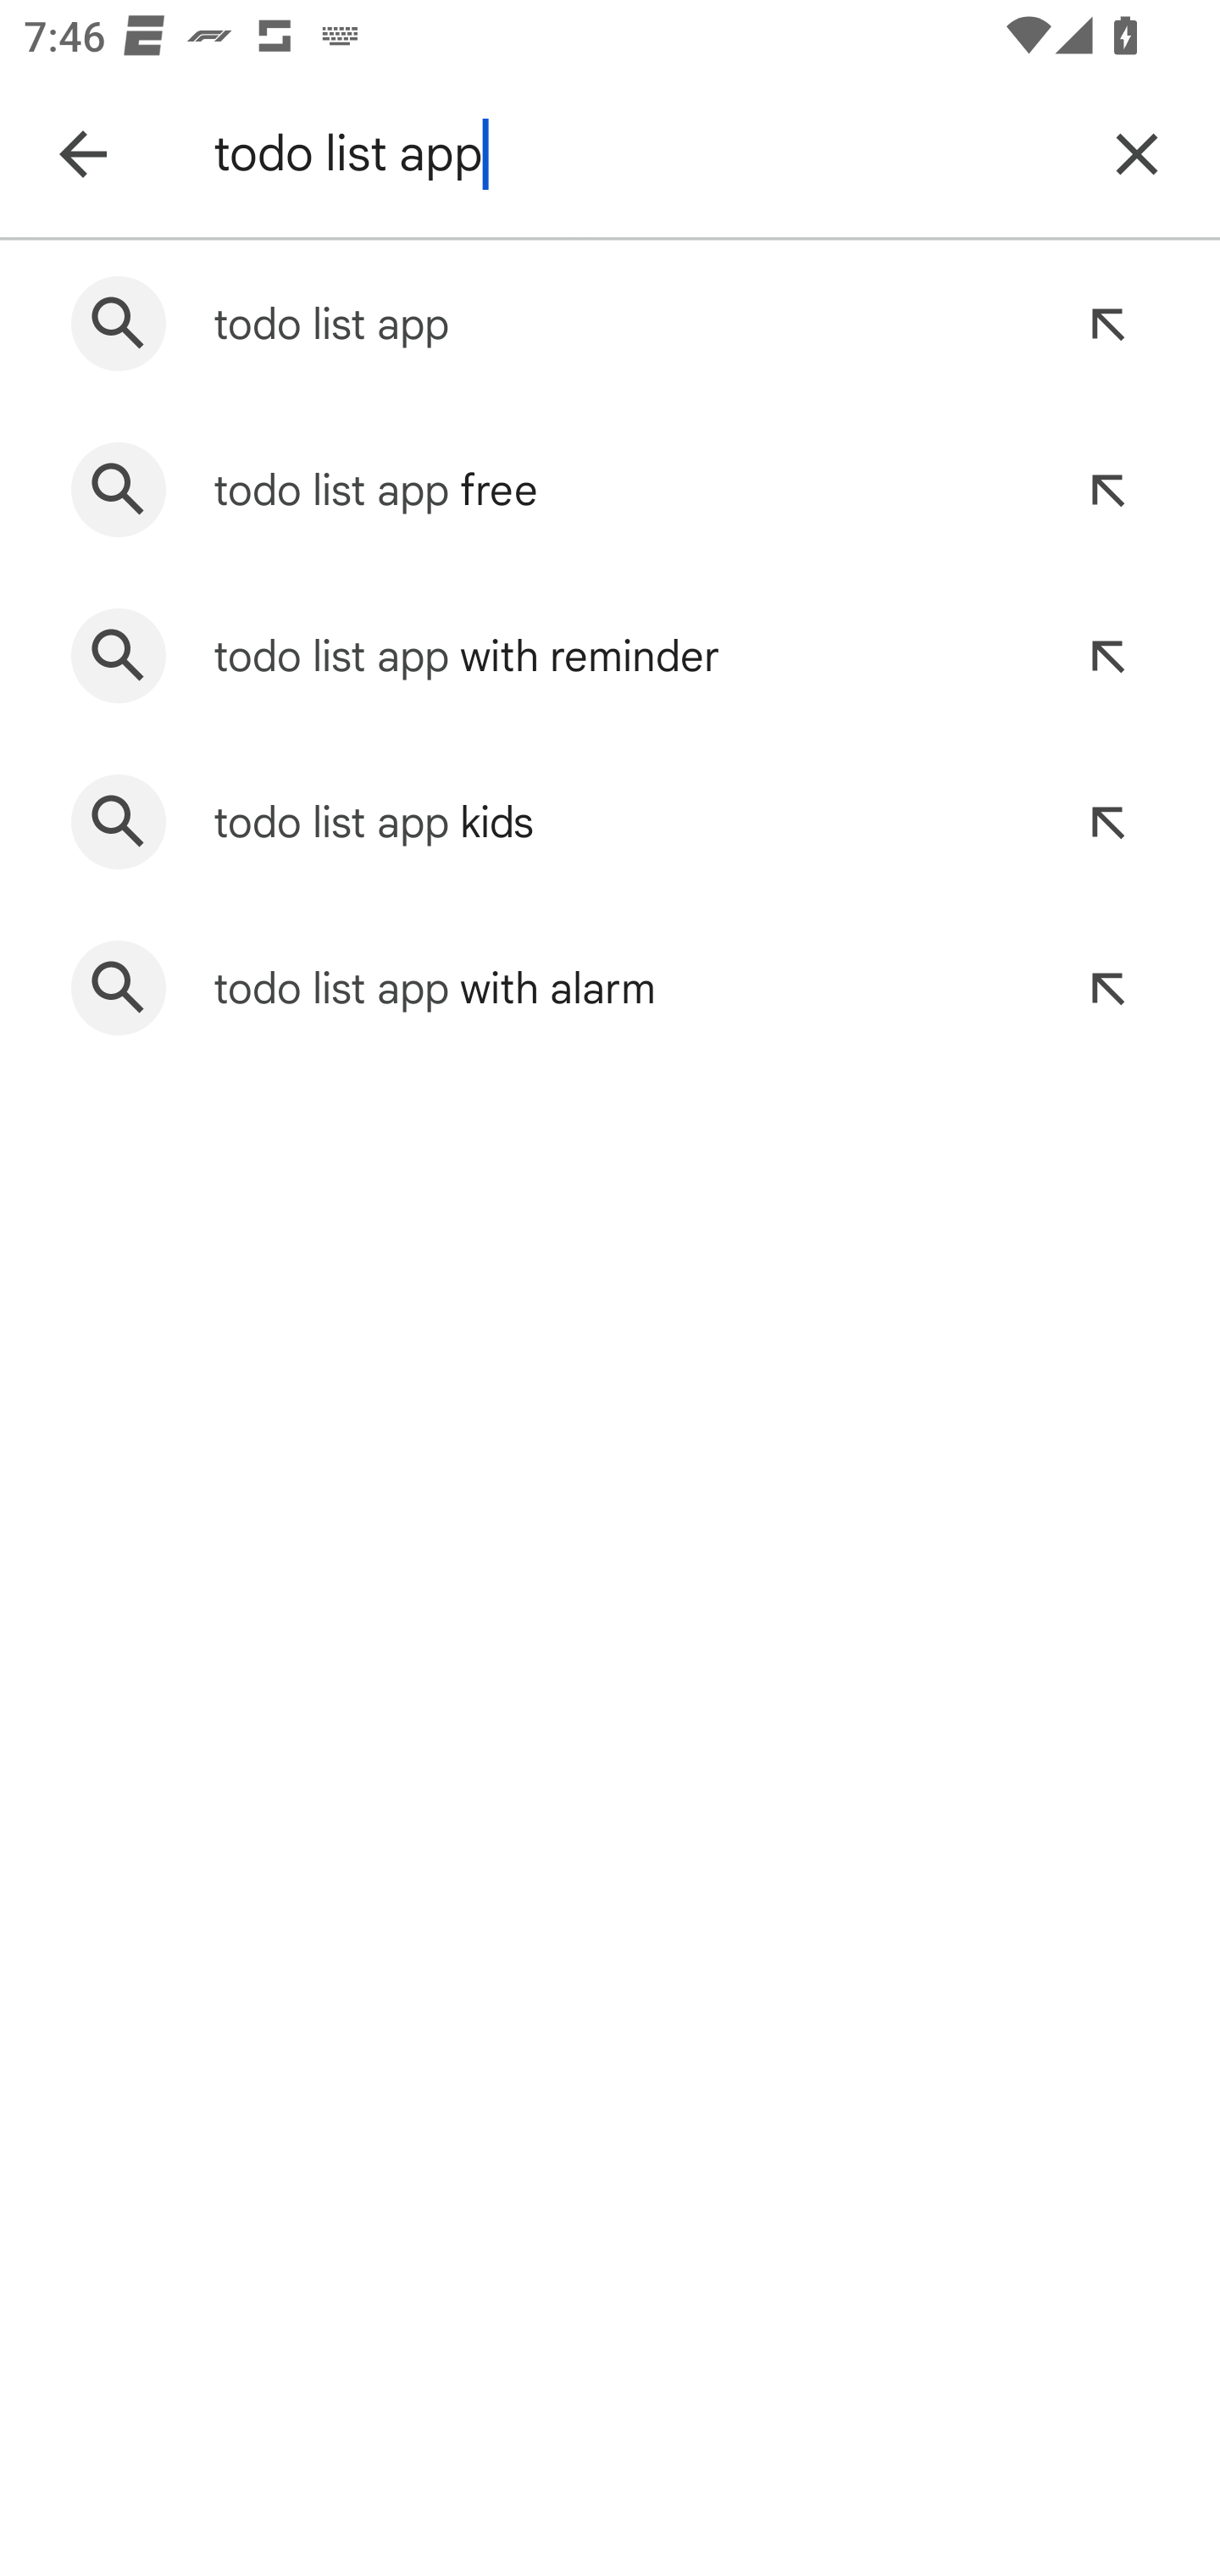  I want to click on Refine search to "todo list app with reminder", so click(1106, 655).